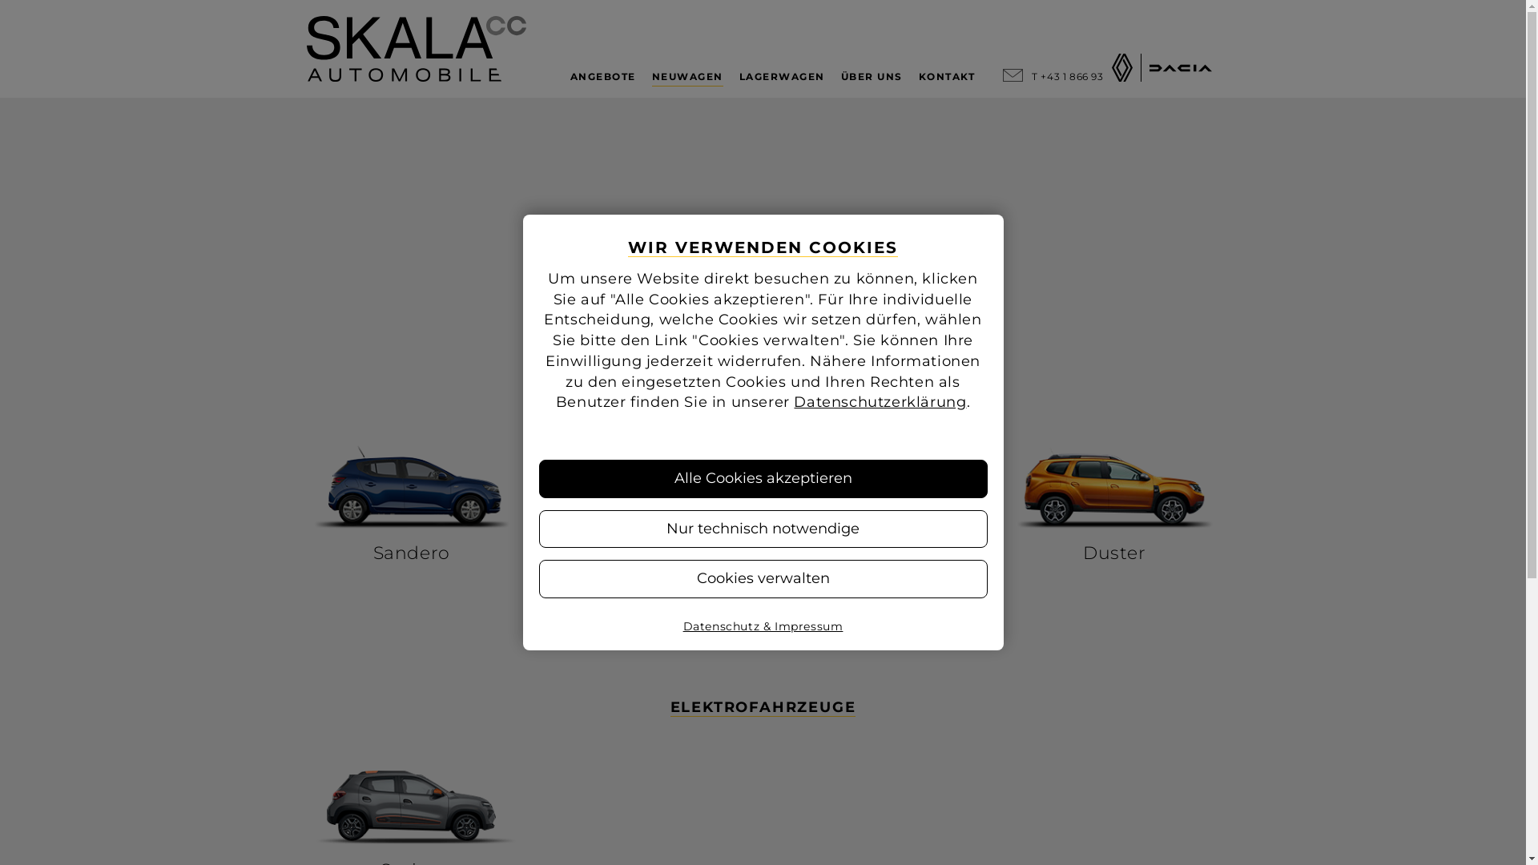 This screenshot has height=865, width=1538. What do you see at coordinates (603, 77) in the screenshot?
I see `ANGEBOTE` at bounding box center [603, 77].